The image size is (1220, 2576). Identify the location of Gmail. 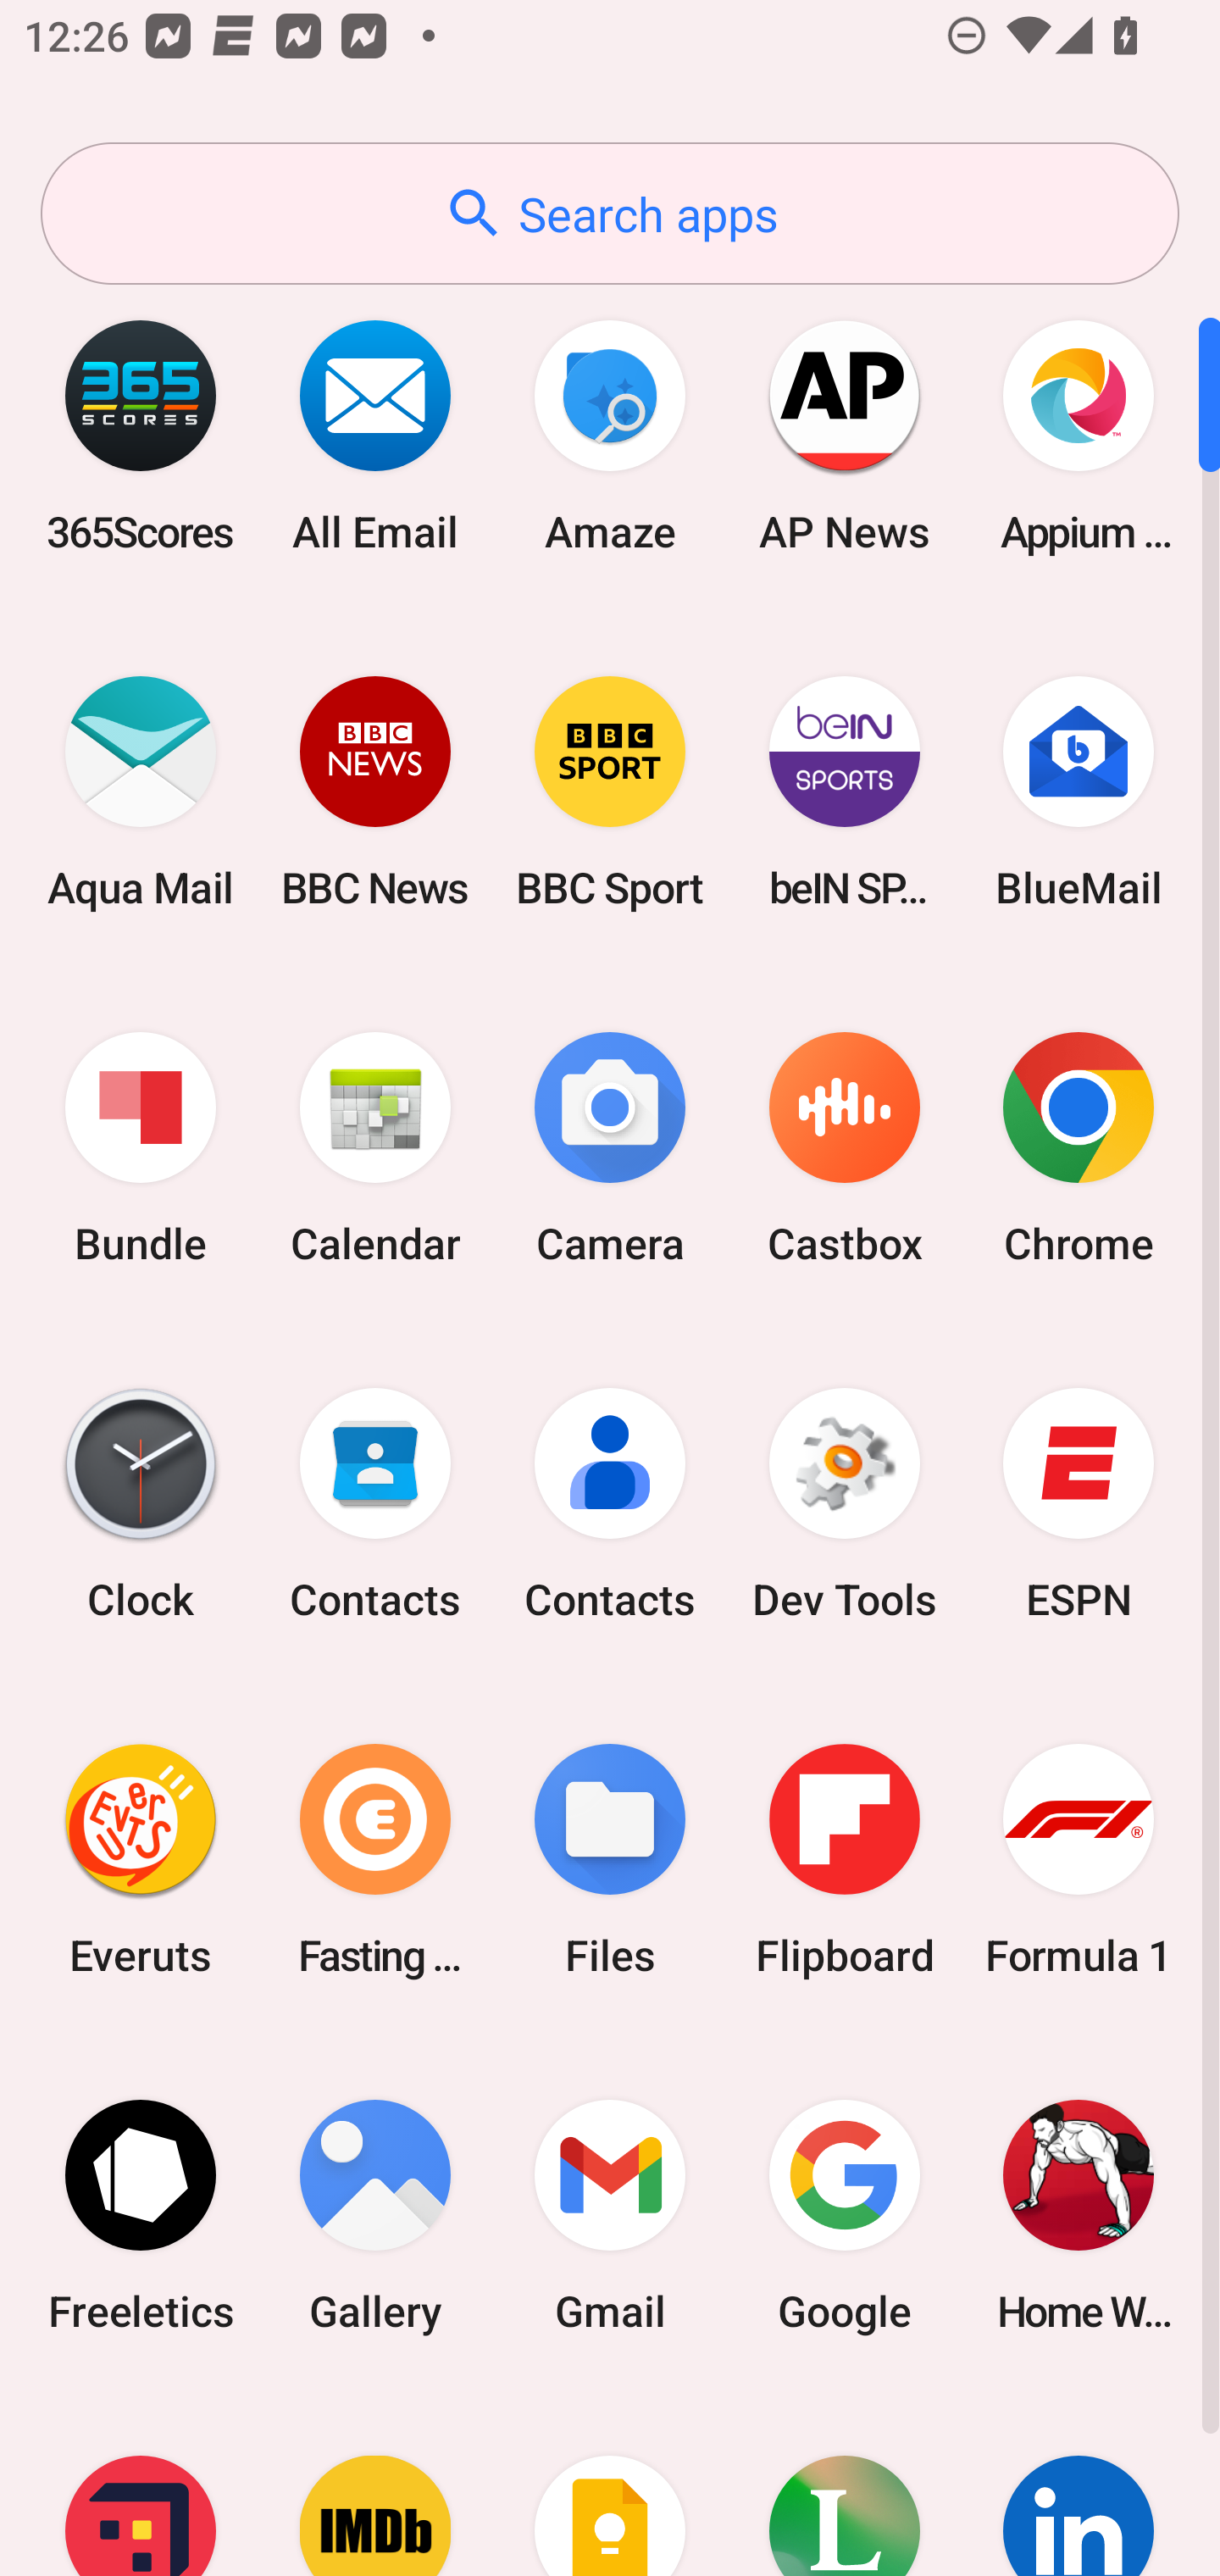
(610, 2215).